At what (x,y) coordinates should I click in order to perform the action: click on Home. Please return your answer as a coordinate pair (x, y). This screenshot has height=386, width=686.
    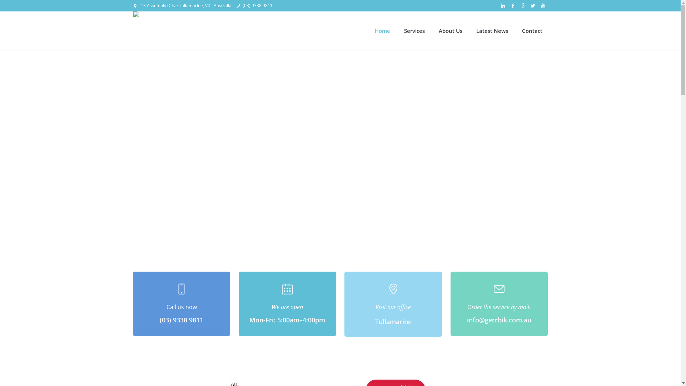
    Looking at the image, I should click on (382, 31).